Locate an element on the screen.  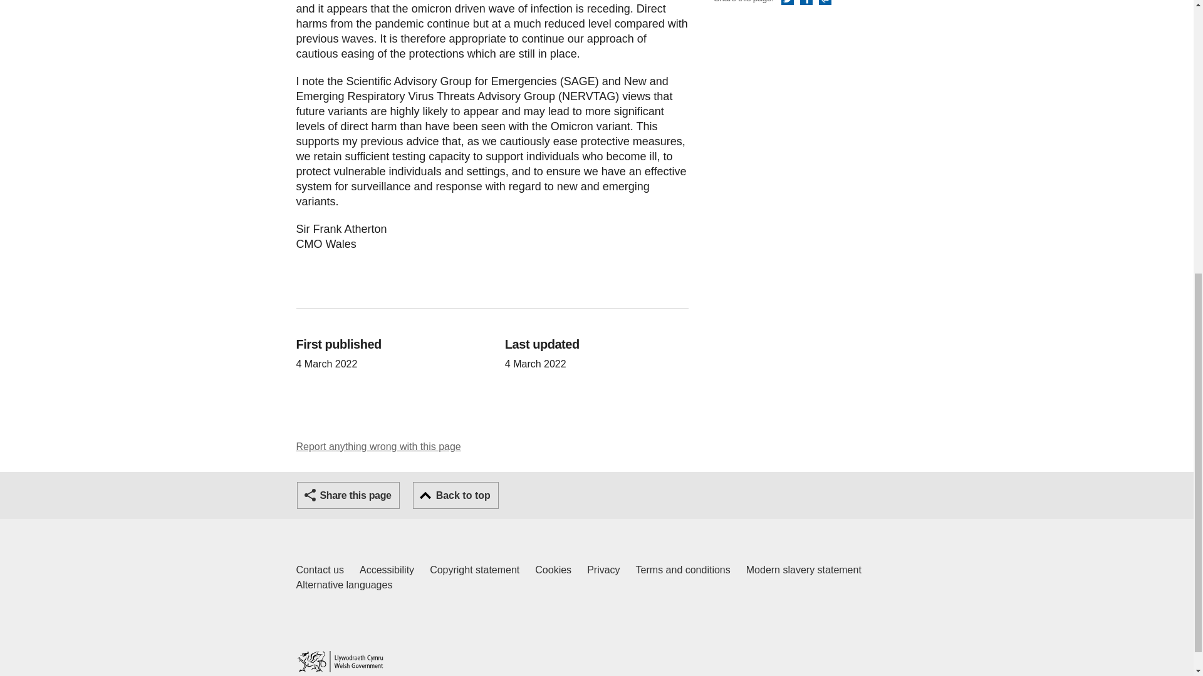
Email is located at coordinates (343, 585).